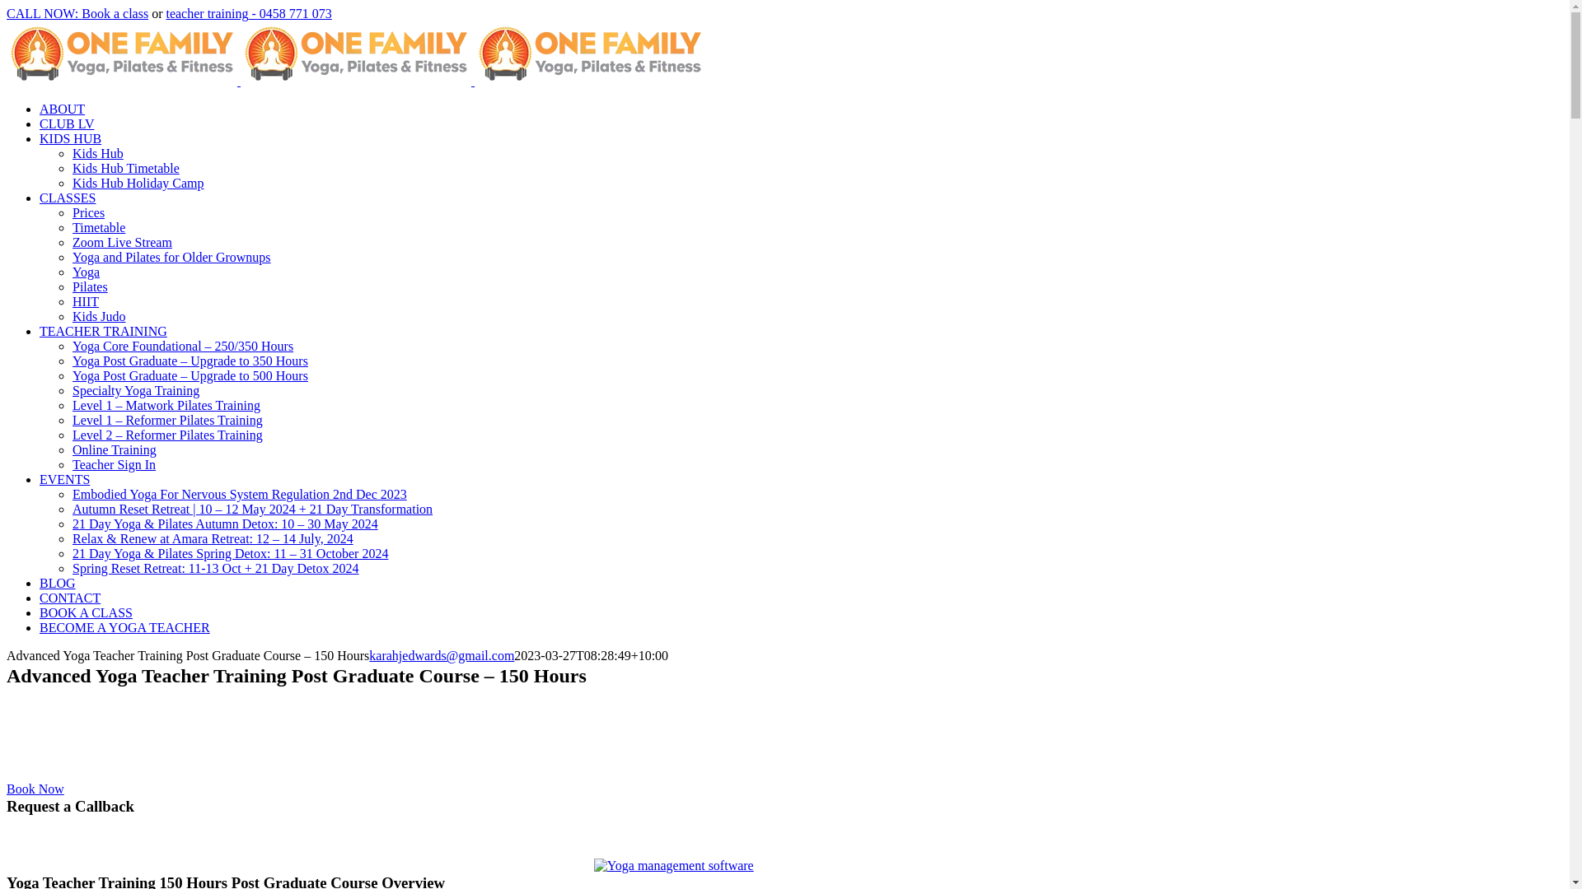  What do you see at coordinates (86, 301) in the screenshot?
I see `HIIT` at bounding box center [86, 301].